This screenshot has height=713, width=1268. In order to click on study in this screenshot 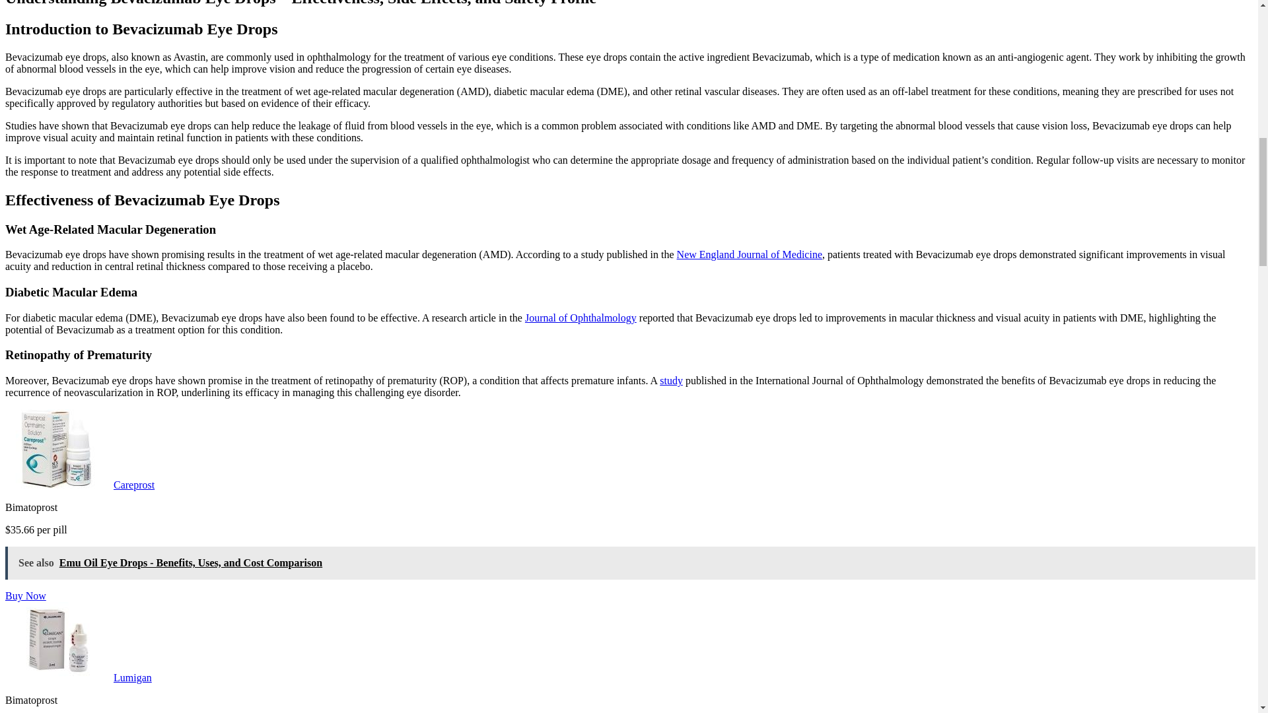, I will do `click(671, 380)`.